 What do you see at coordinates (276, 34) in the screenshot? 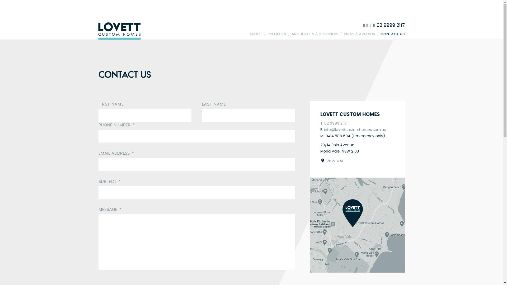
I see `PROJECTS` at bounding box center [276, 34].